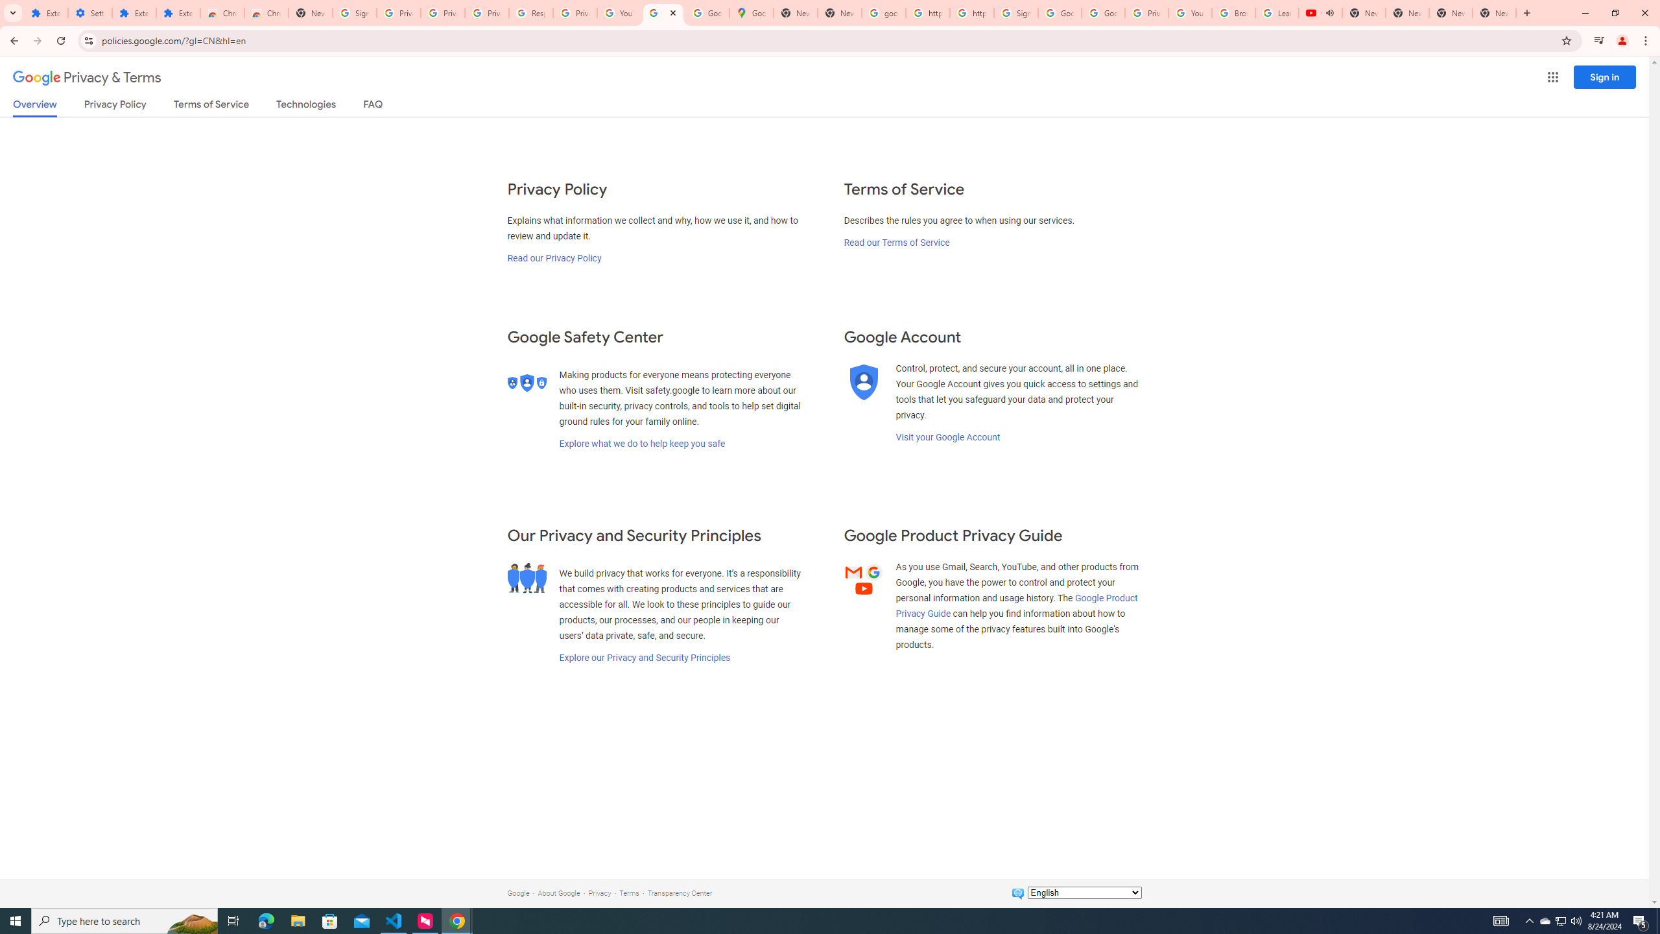 This screenshot has height=934, width=1660. What do you see at coordinates (211, 106) in the screenshot?
I see `Terms of Service` at bounding box center [211, 106].